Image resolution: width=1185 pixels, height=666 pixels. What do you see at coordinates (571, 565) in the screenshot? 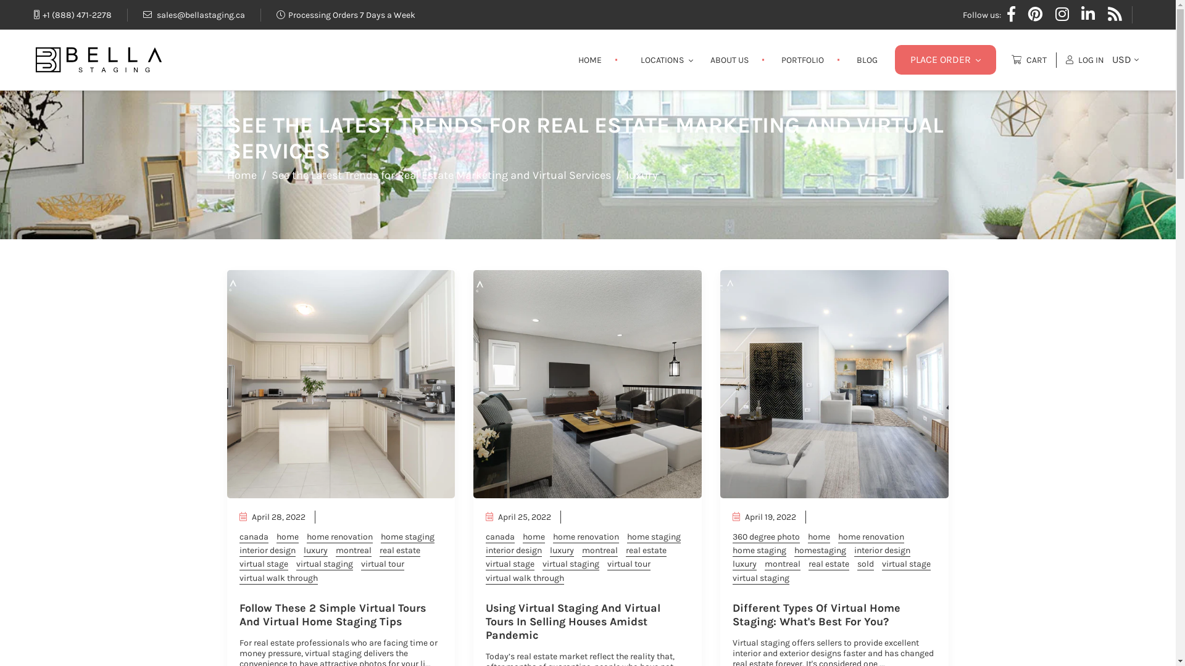
I see `virtual staging` at bounding box center [571, 565].